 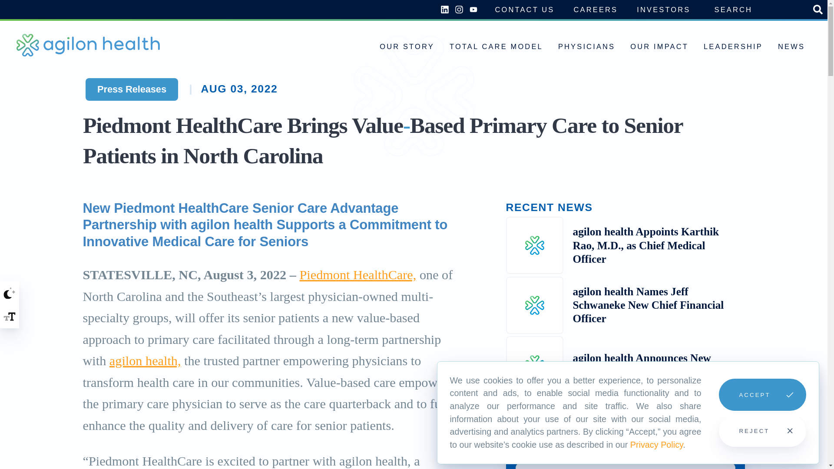 What do you see at coordinates (145, 360) in the screenshot?
I see `agilon health,` at bounding box center [145, 360].